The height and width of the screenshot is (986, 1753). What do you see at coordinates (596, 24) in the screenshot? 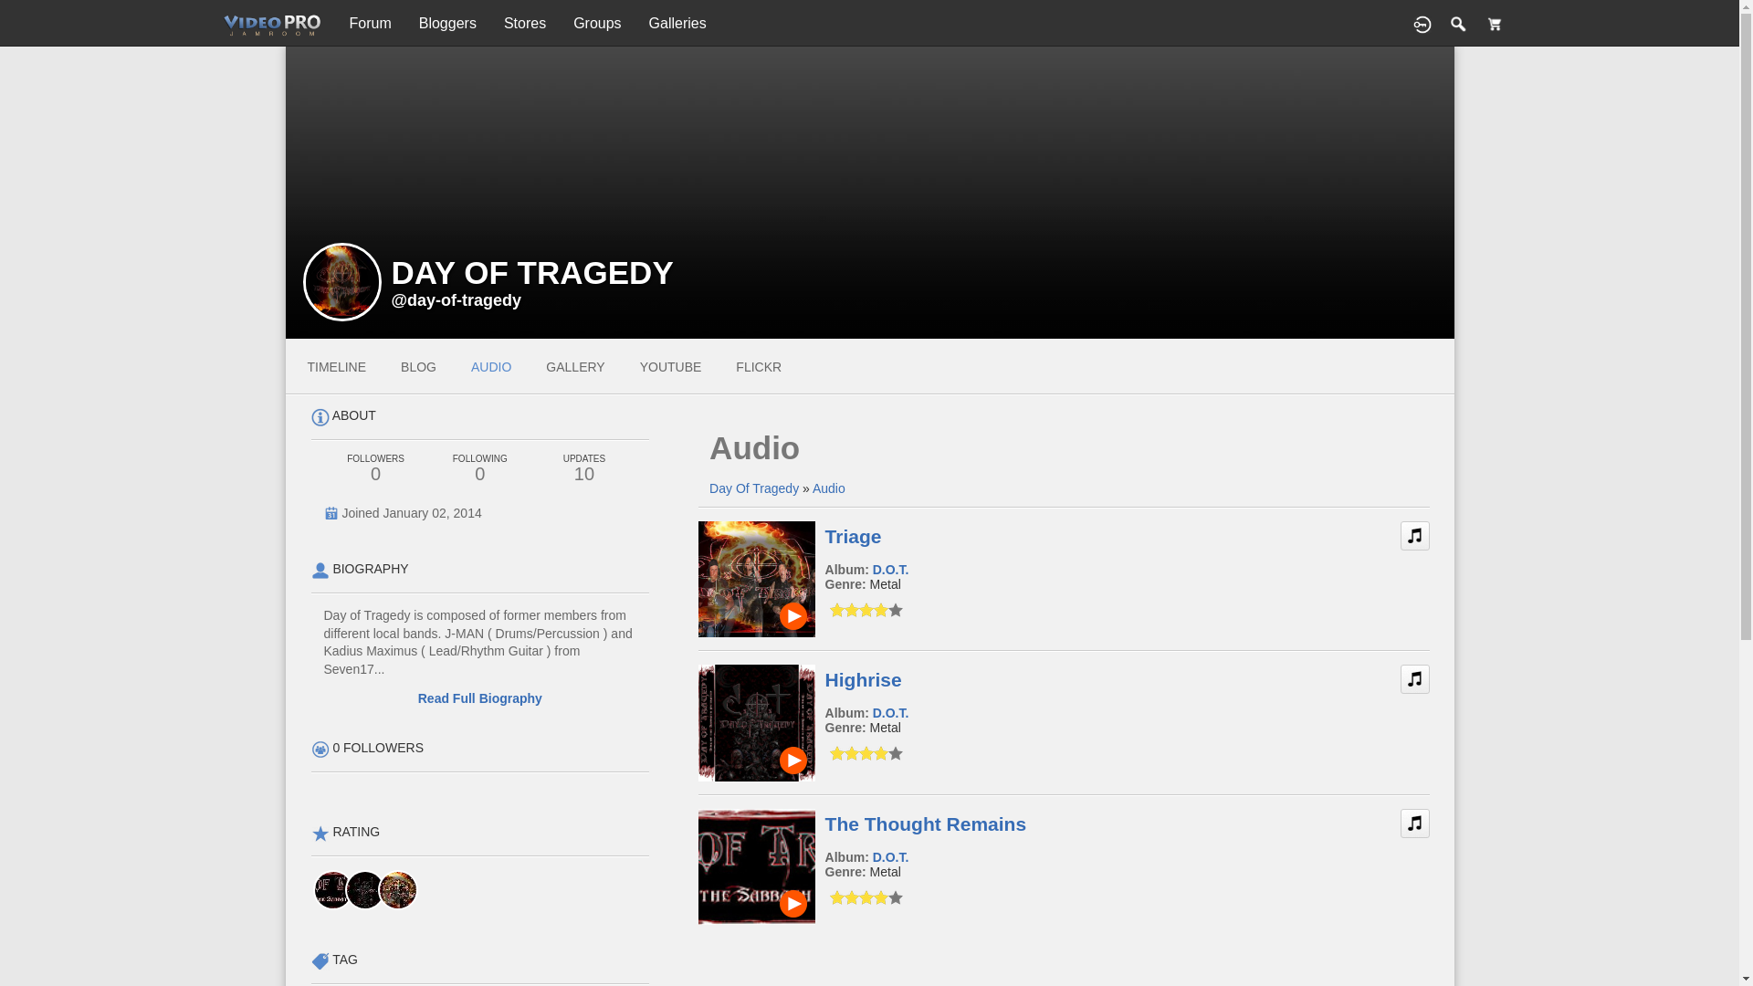
I see `Groups` at bounding box center [596, 24].